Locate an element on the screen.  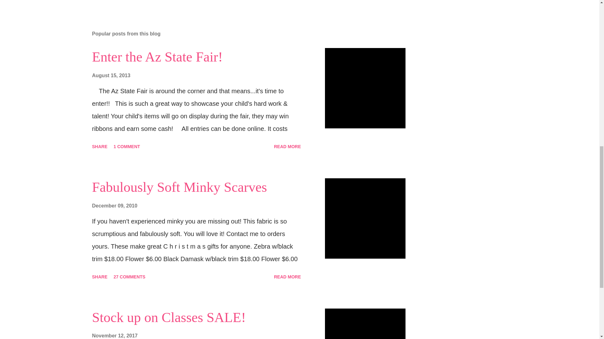
permanent link is located at coordinates (111, 75).